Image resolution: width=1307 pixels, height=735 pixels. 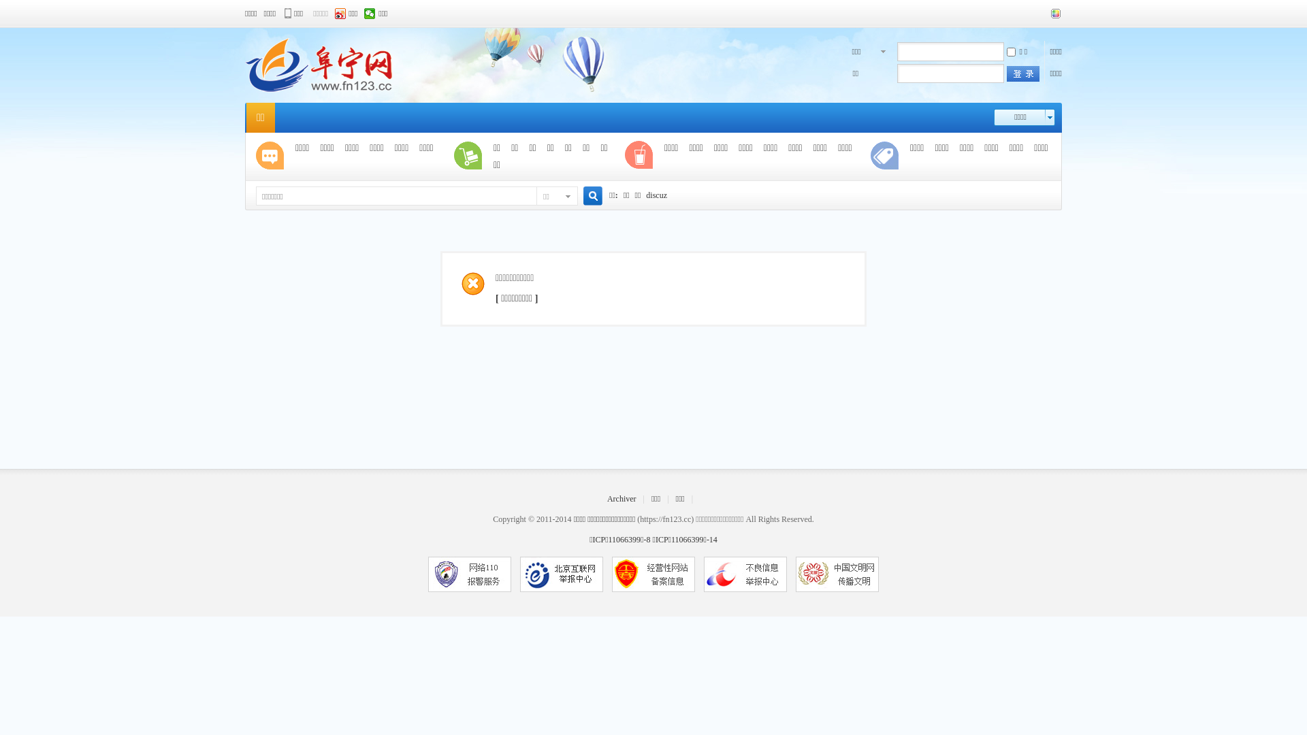 I want to click on     , so click(x=1023, y=73).